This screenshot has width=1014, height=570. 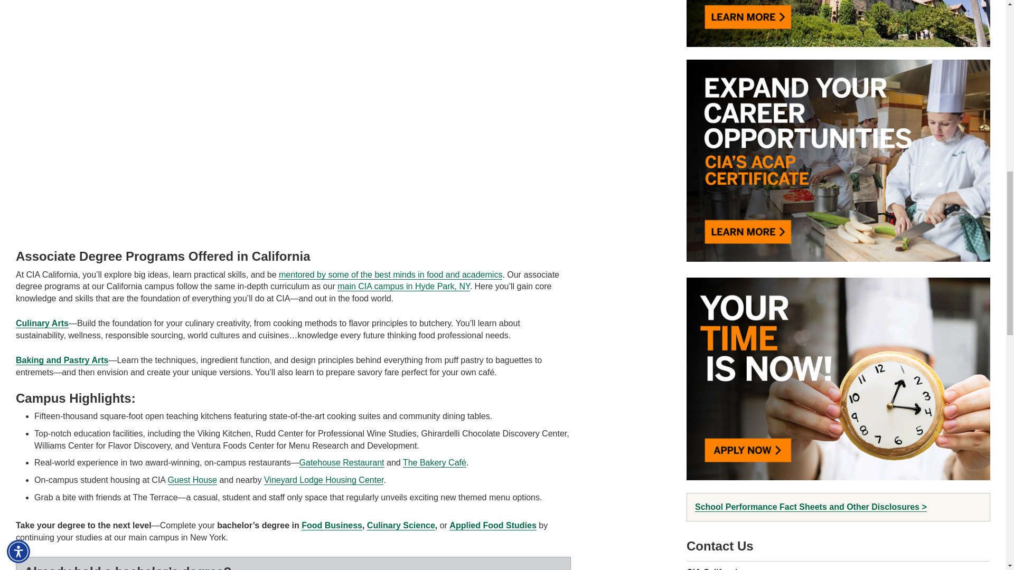 What do you see at coordinates (341, 462) in the screenshot?
I see `Gatehouse Restaurant` at bounding box center [341, 462].